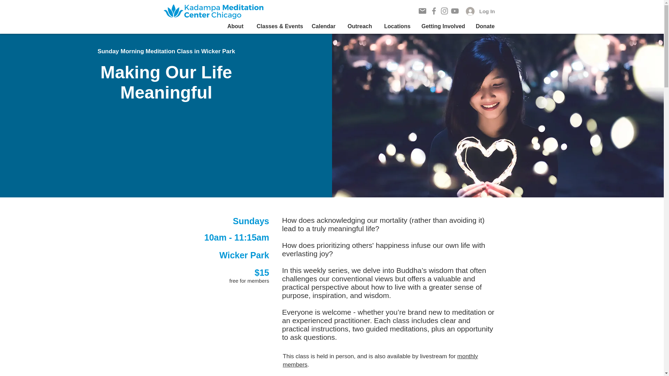  Describe the element at coordinates (380, 361) in the screenshot. I see `monthly members` at that location.